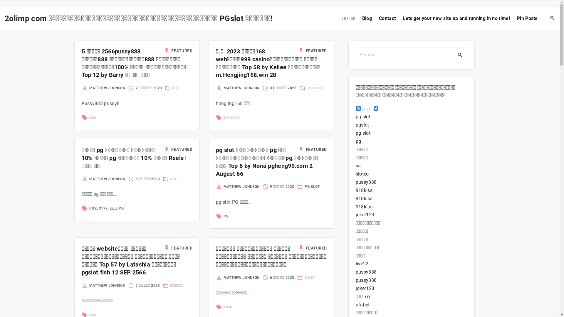  I want to click on pgslot, so click(362, 125).